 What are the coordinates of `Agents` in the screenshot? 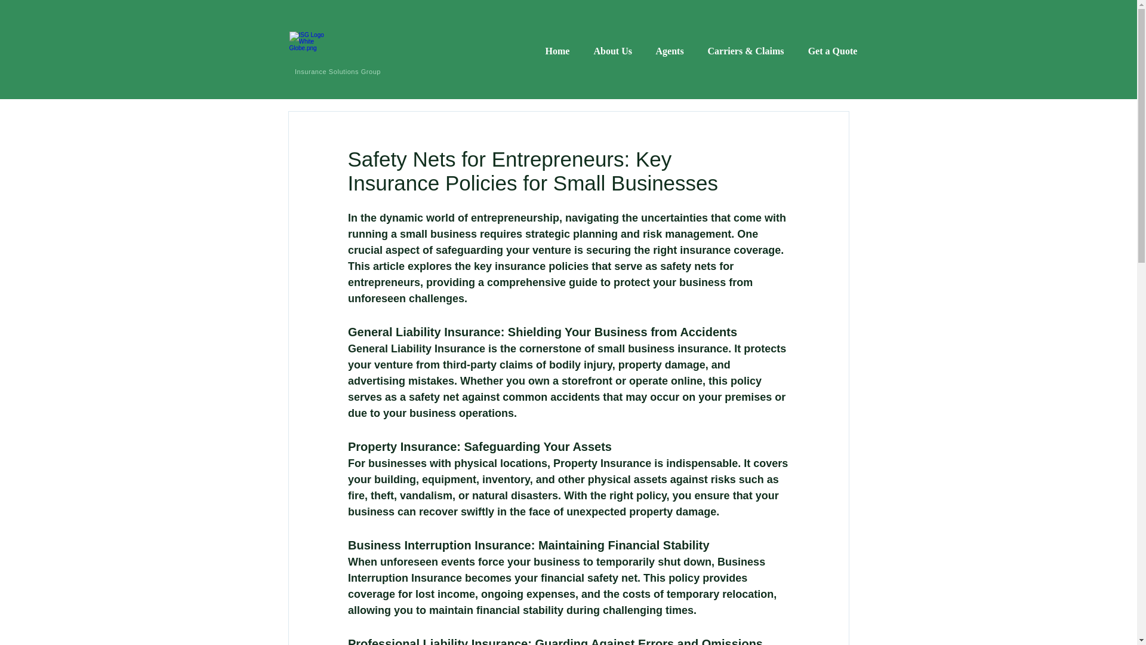 It's located at (669, 51).